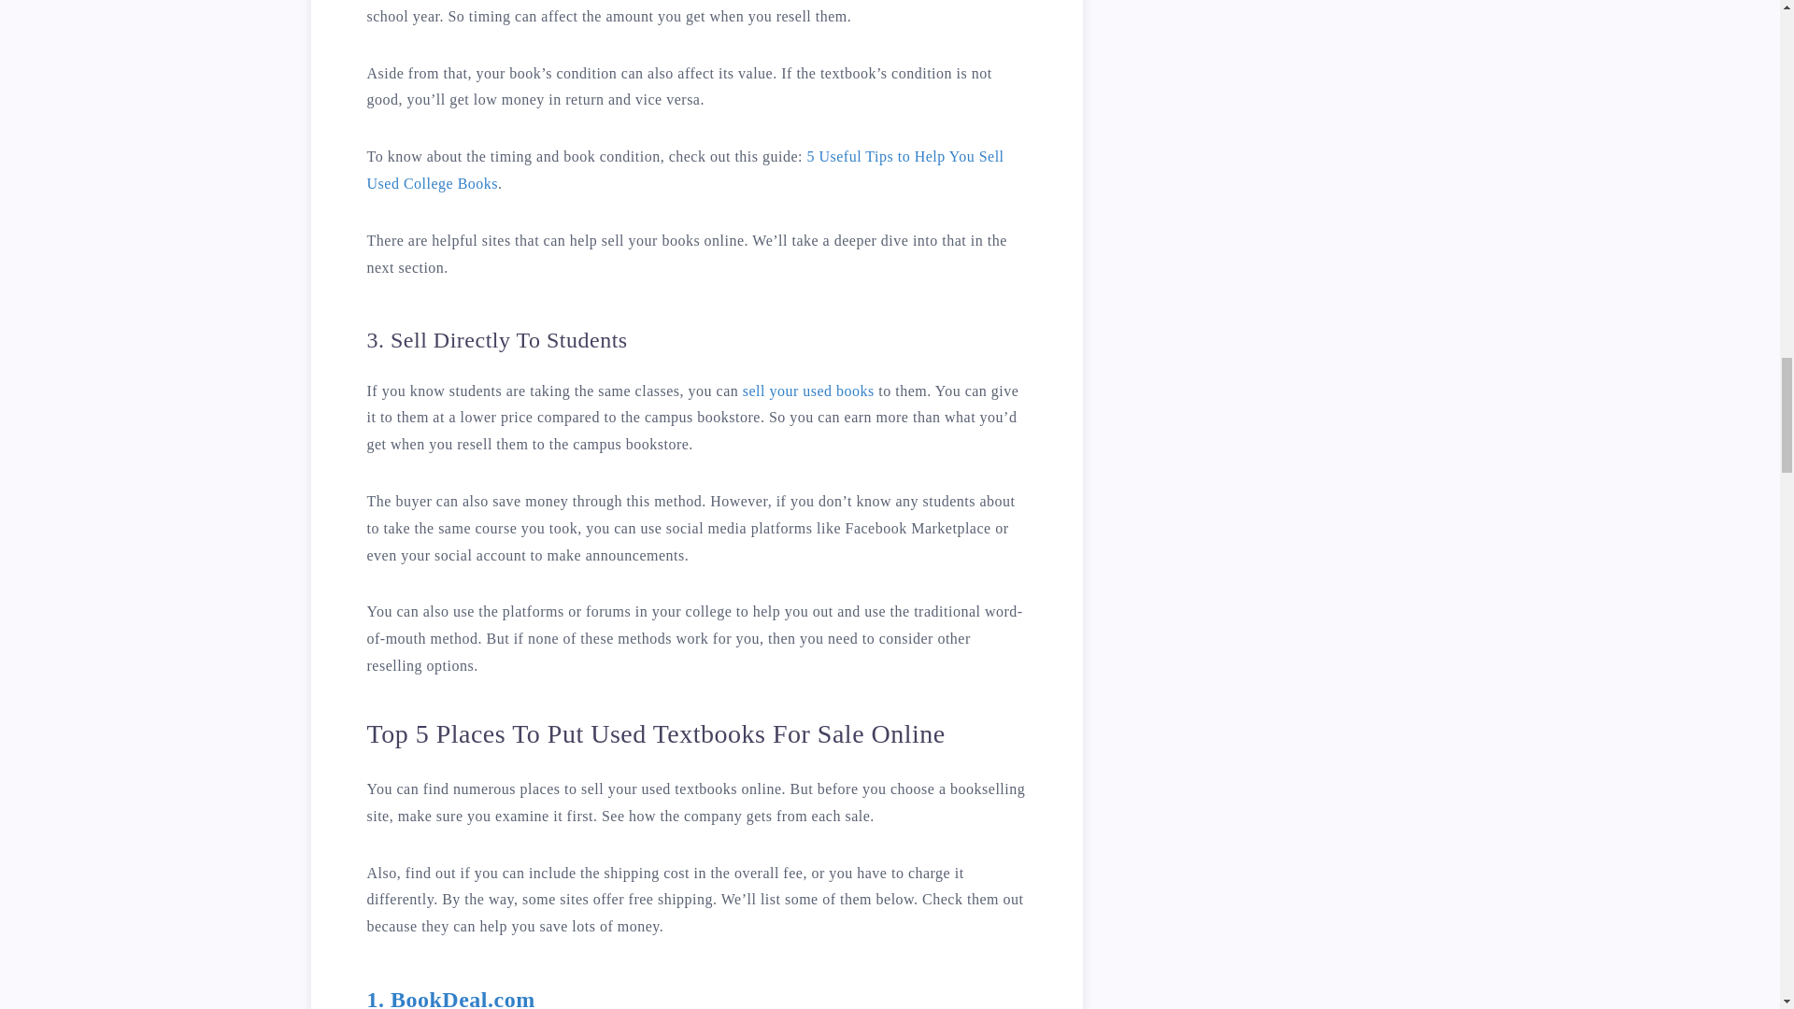 The width and height of the screenshot is (1794, 1009). Describe the element at coordinates (684, 170) in the screenshot. I see `5 Useful Tips to Help You Sell Used College Books` at that location.